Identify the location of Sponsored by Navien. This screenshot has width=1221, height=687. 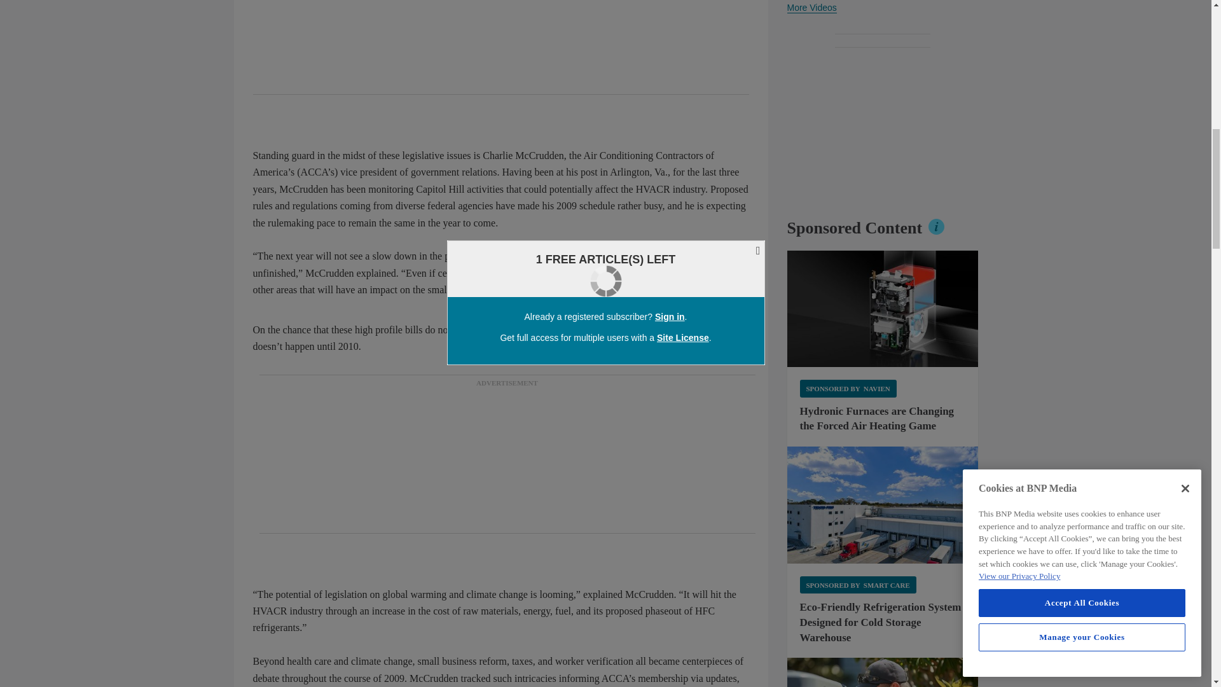
(848, 388).